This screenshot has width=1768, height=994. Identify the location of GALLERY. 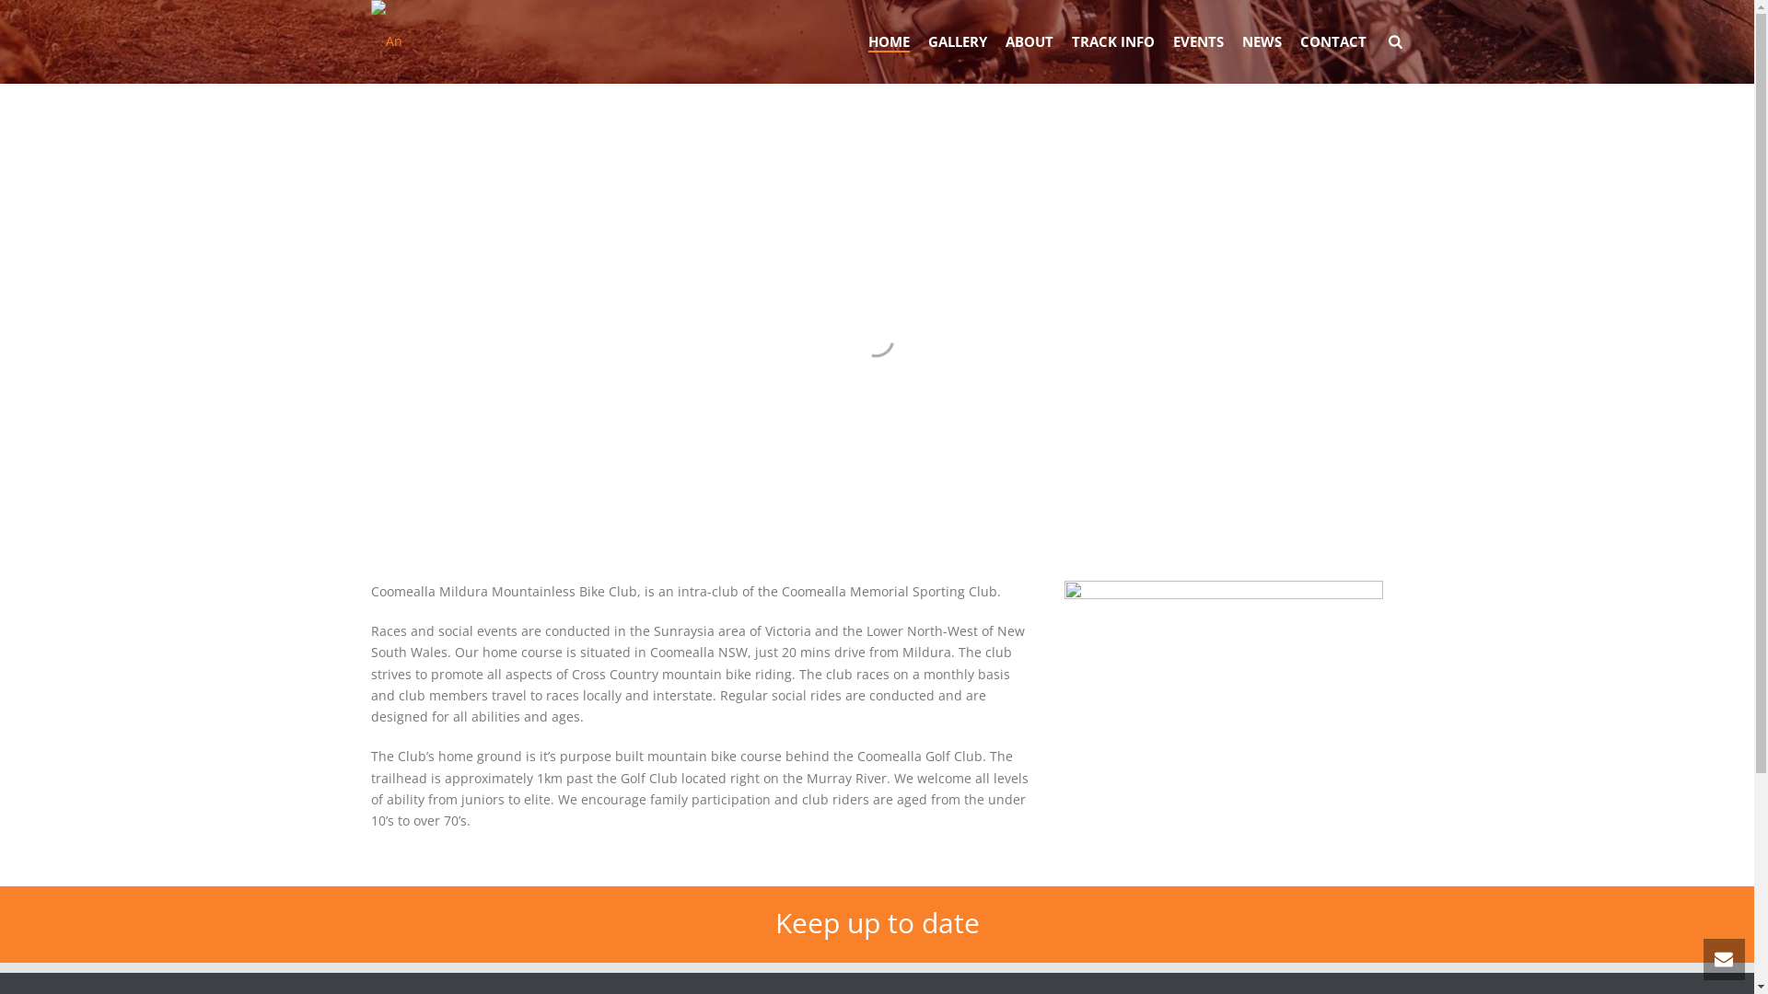
(958, 42).